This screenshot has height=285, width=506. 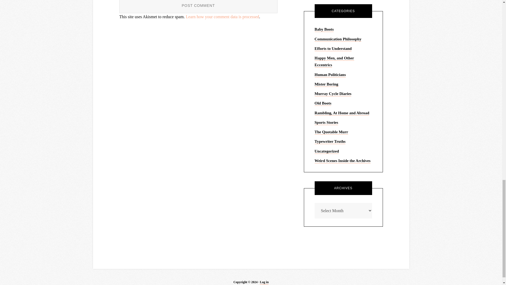 I want to click on Log in, so click(x=264, y=282).